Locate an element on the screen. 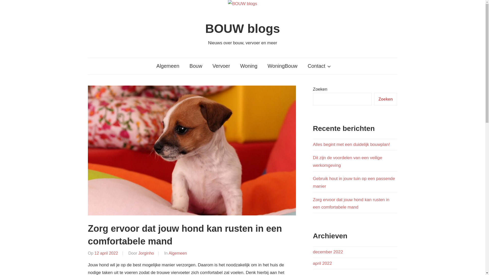 The width and height of the screenshot is (489, 275). Dit zijn de voordelen van een veilige werkomgeving is located at coordinates (347, 161).